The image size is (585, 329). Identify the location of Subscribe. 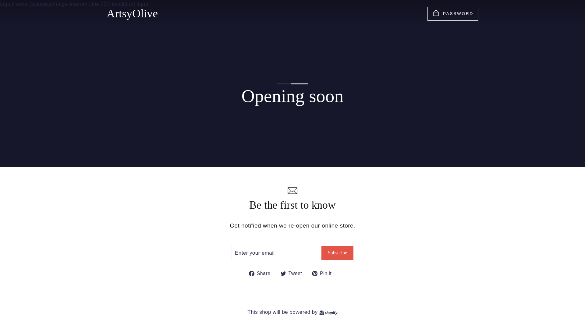
(324, 274).